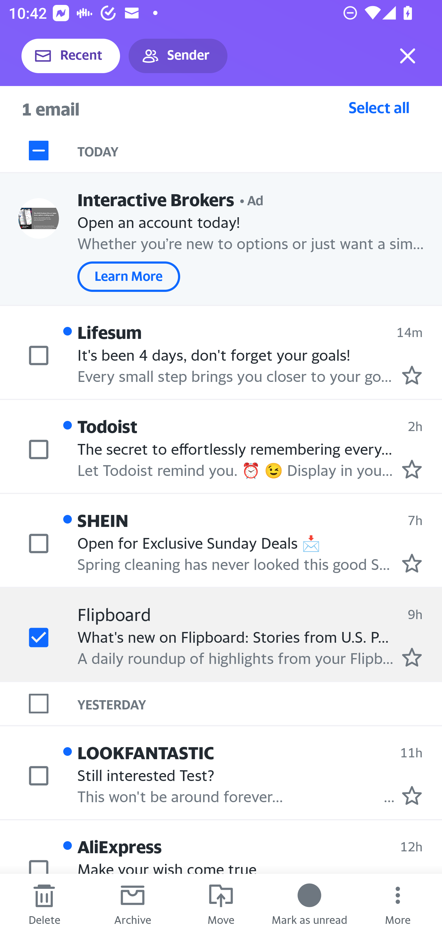  What do you see at coordinates (412, 563) in the screenshot?
I see `Mark as starred.` at bounding box center [412, 563].